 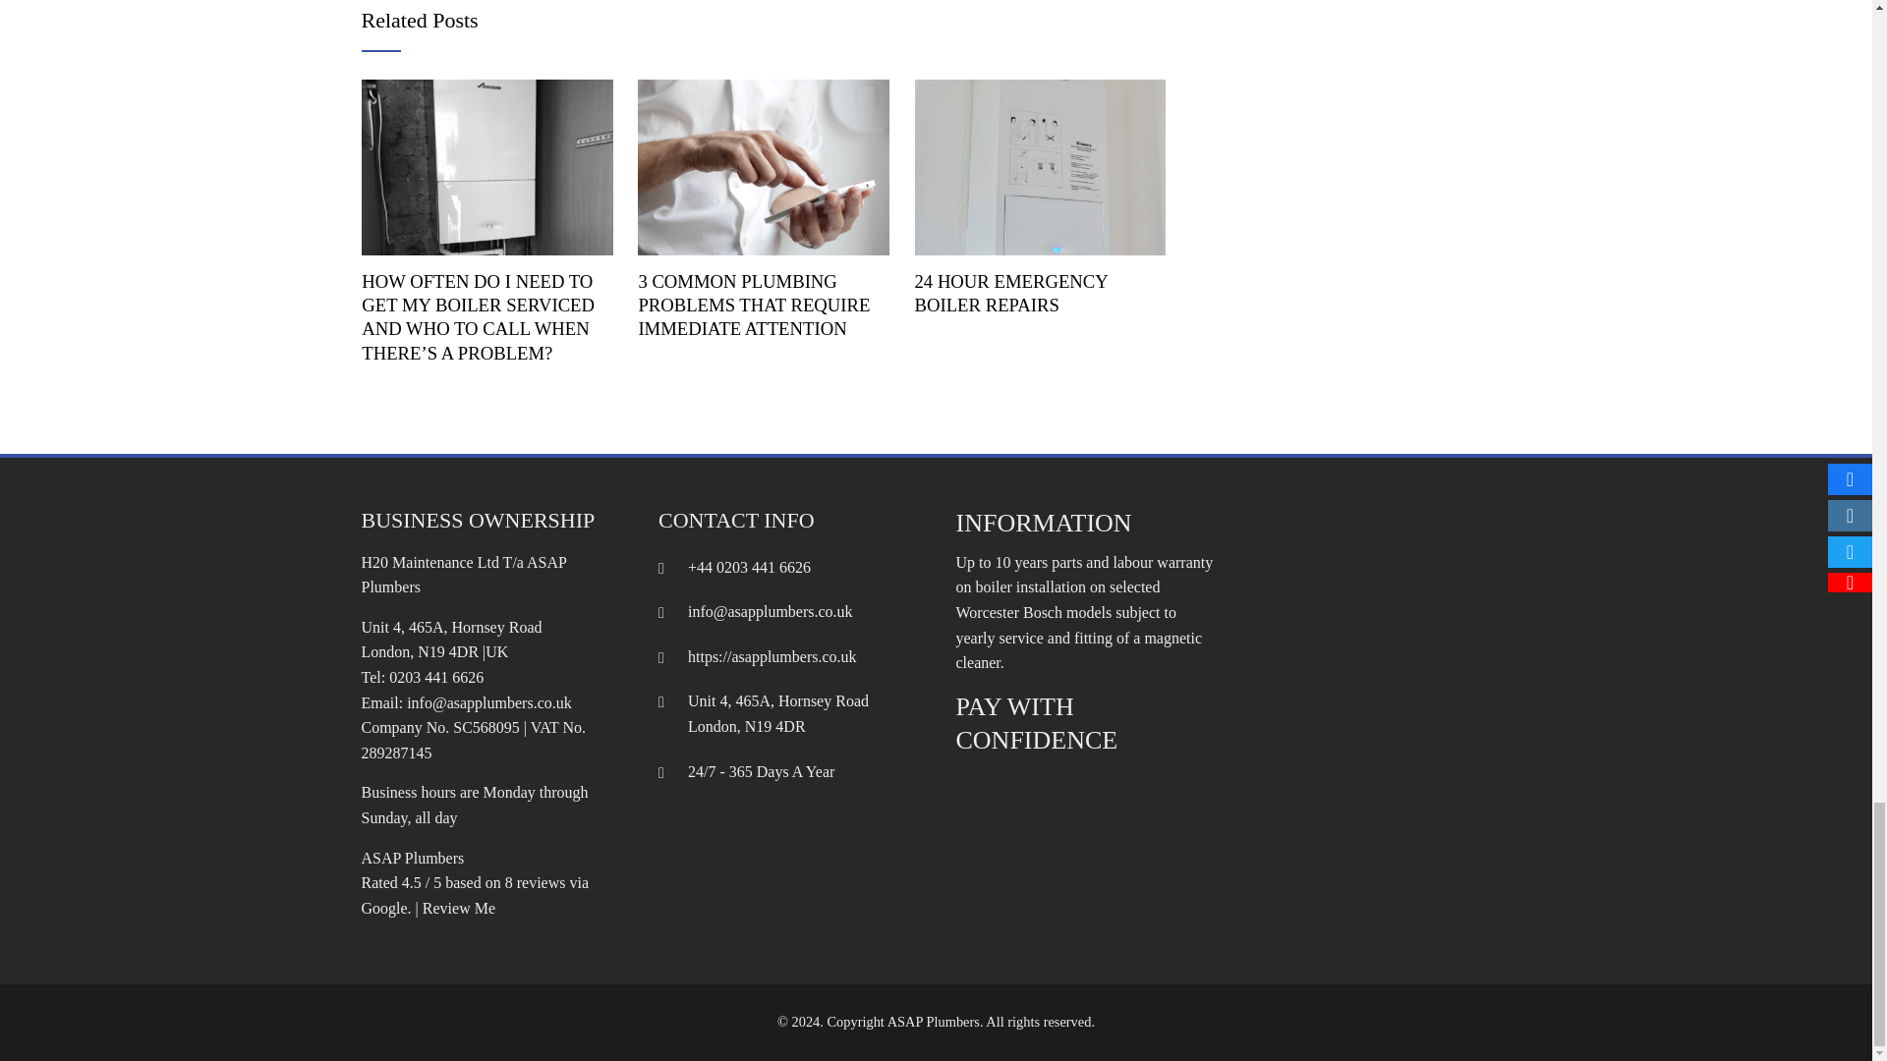 What do you see at coordinates (753, 305) in the screenshot?
I see `3 COMMON PLUMBING PROBLEMS THAT REQUIRE IMMEDIATE ATTENTION` at bounding box center [753, 305].